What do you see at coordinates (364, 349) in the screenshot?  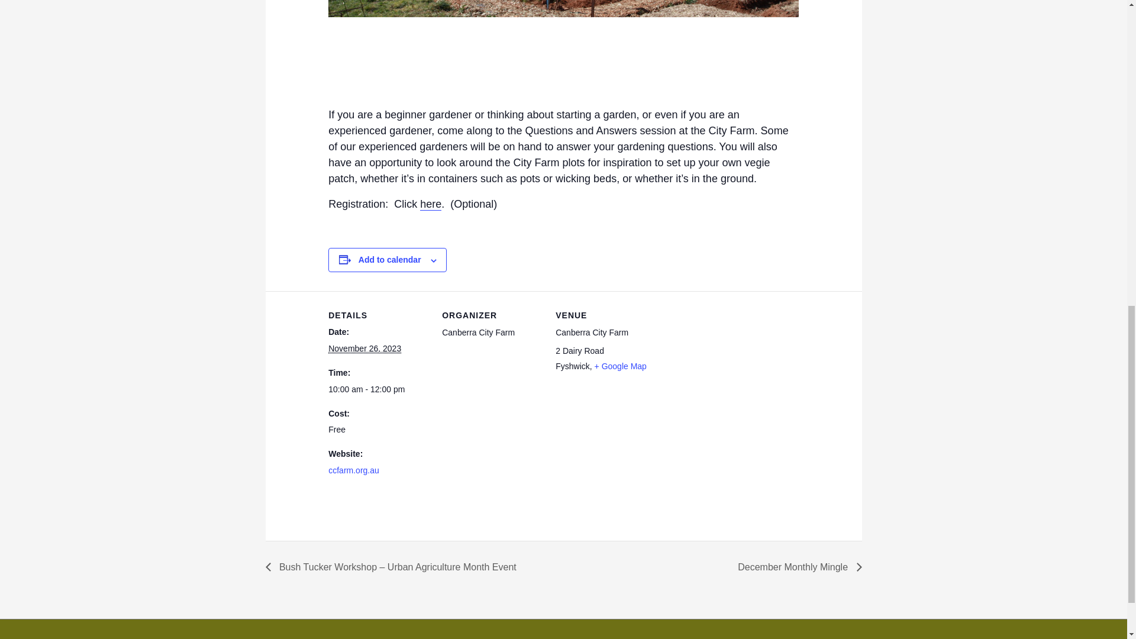 I see `2023-11-26` at bounding box center [364, 349].